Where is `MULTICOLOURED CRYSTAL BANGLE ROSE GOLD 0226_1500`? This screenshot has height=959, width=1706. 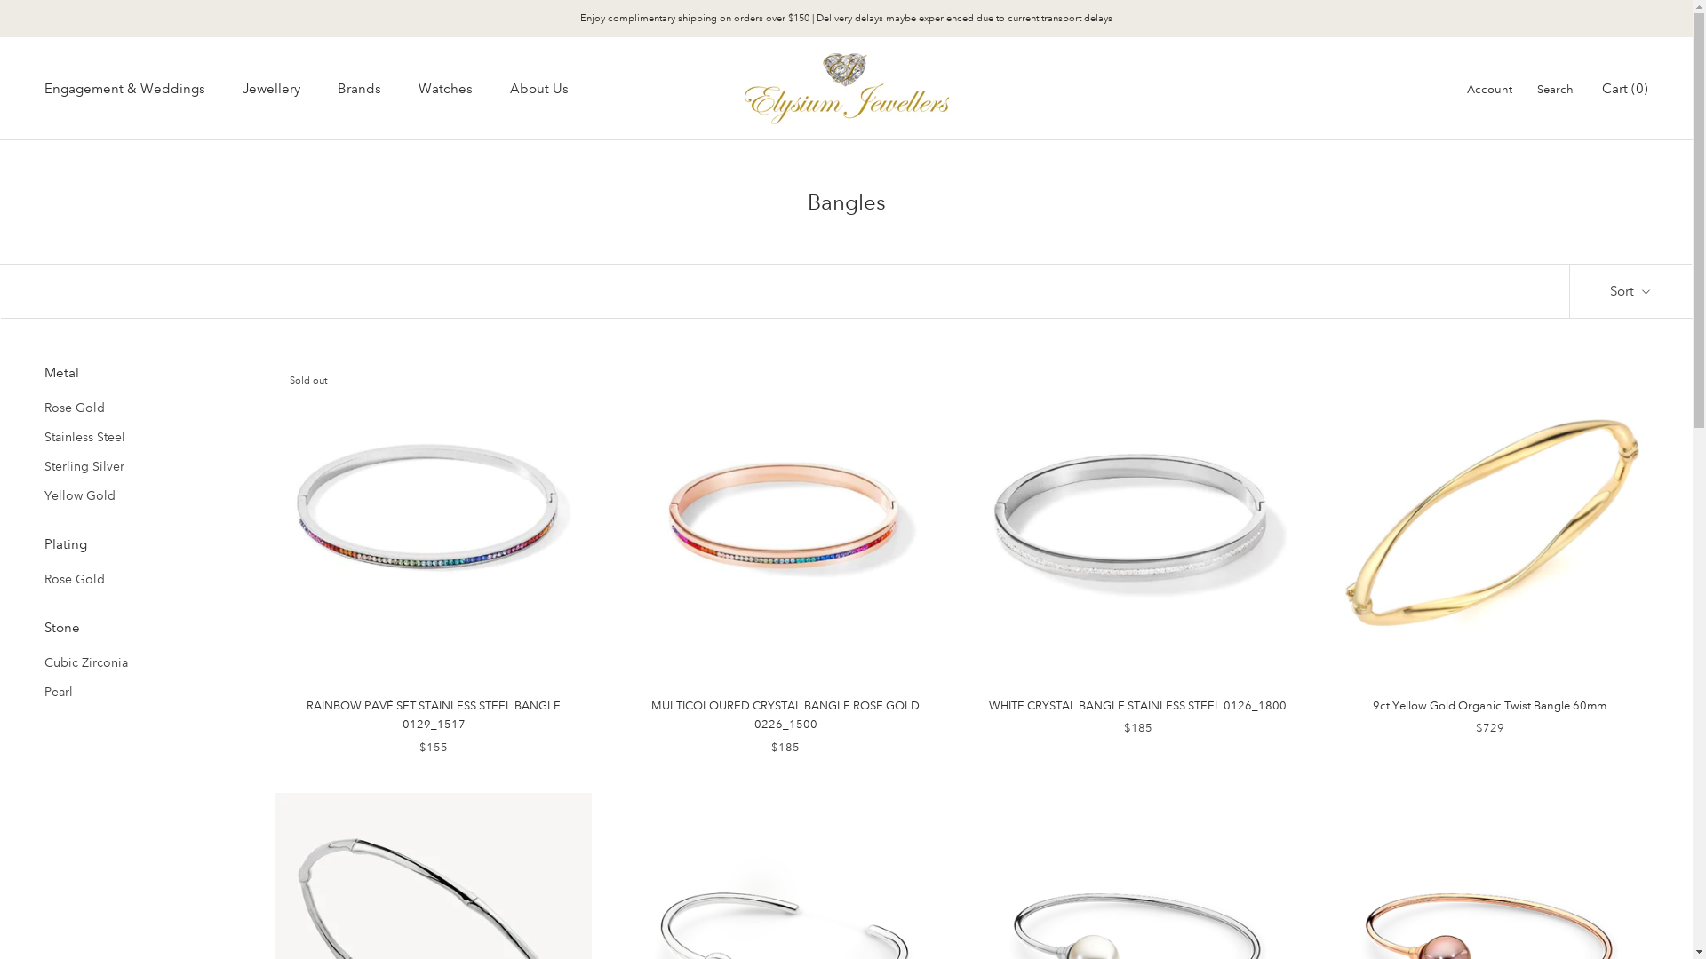 MULTICOLOURED CRYSTAL BANGLE ROSE GOLD 0226_1500 is located at coordinates (785, 716).